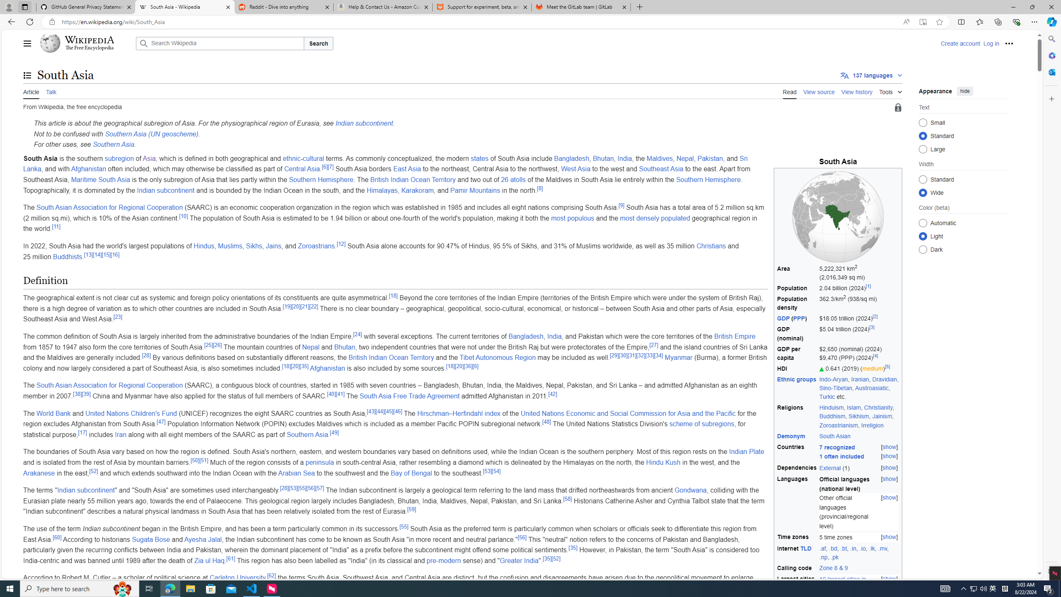 Image resolution: width=1061 pixels, height=597 pixels. I want to click on [57], so click(320, 488).